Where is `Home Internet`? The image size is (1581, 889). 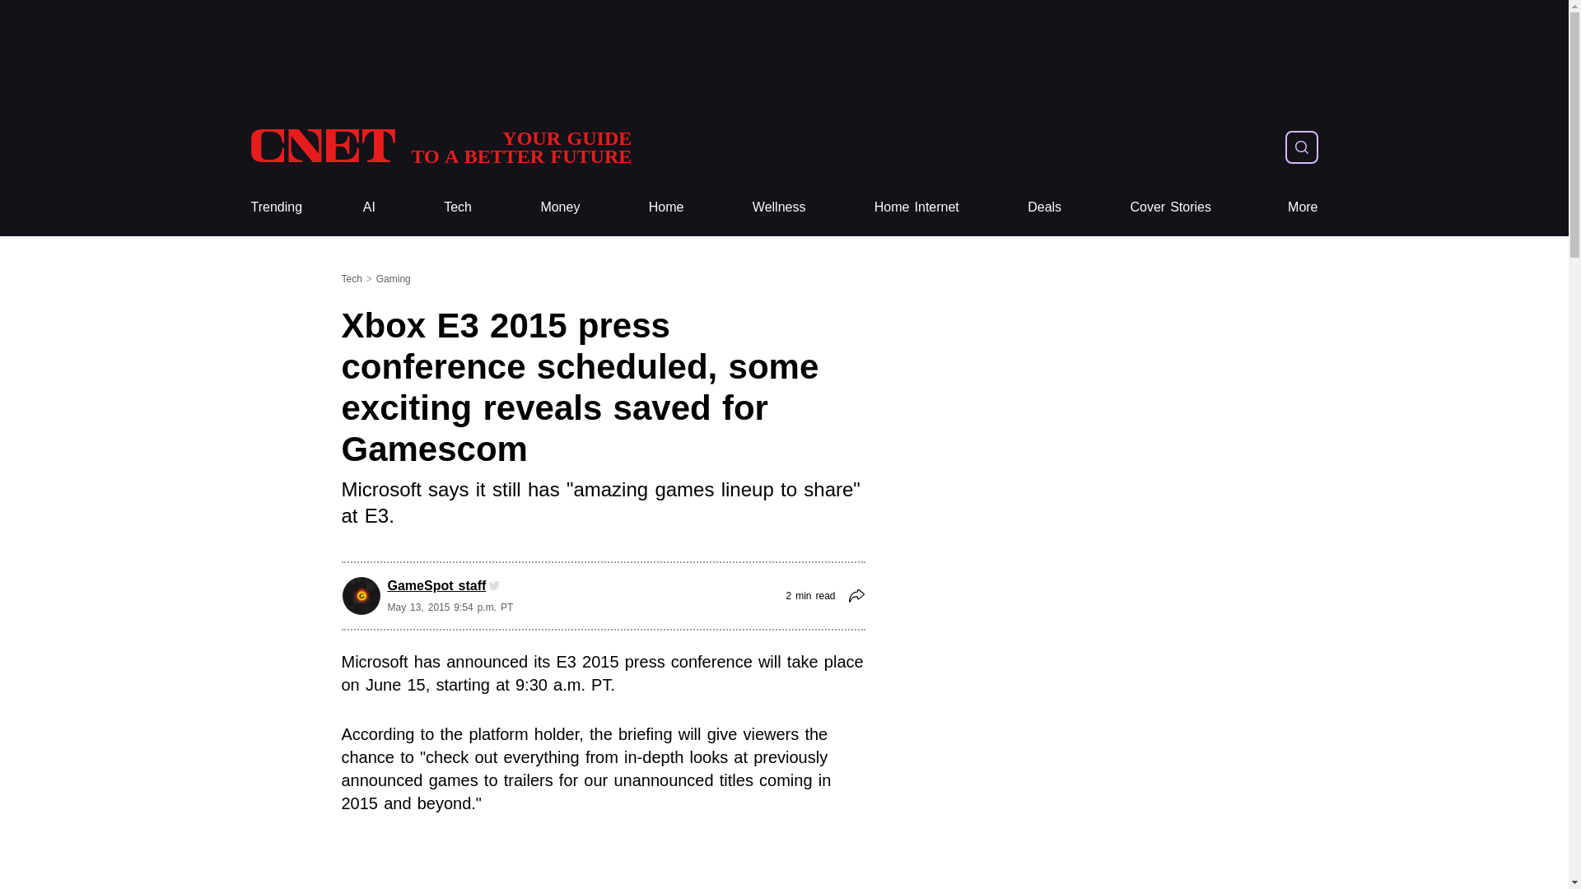 Home Internet is located at coordinates (916, 207).